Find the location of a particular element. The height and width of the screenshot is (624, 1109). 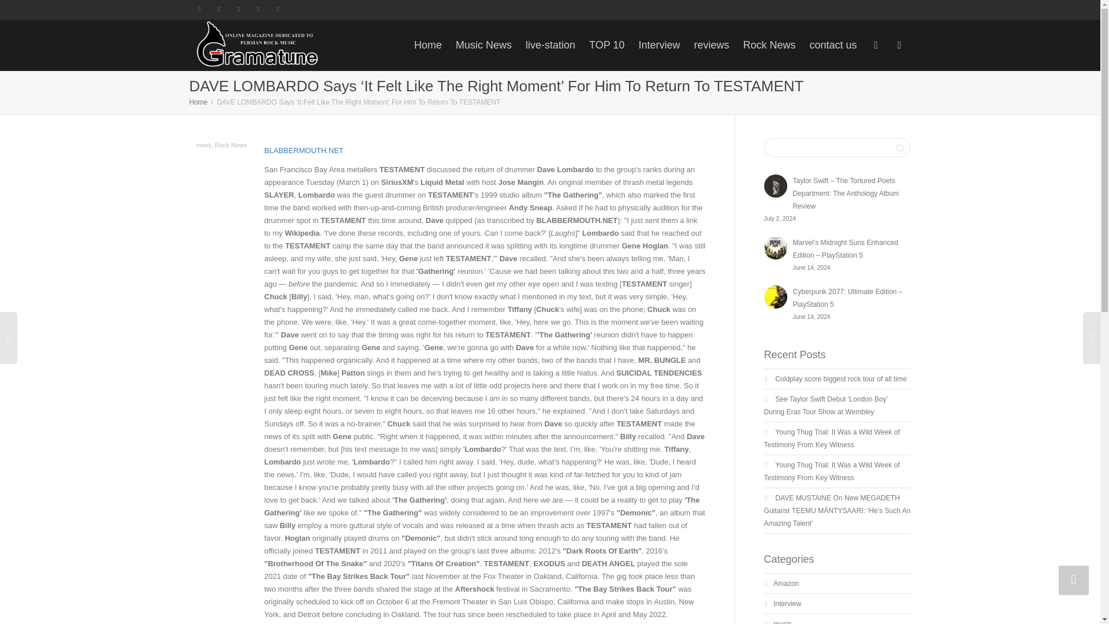

Search is located at coordinates (900, 148).